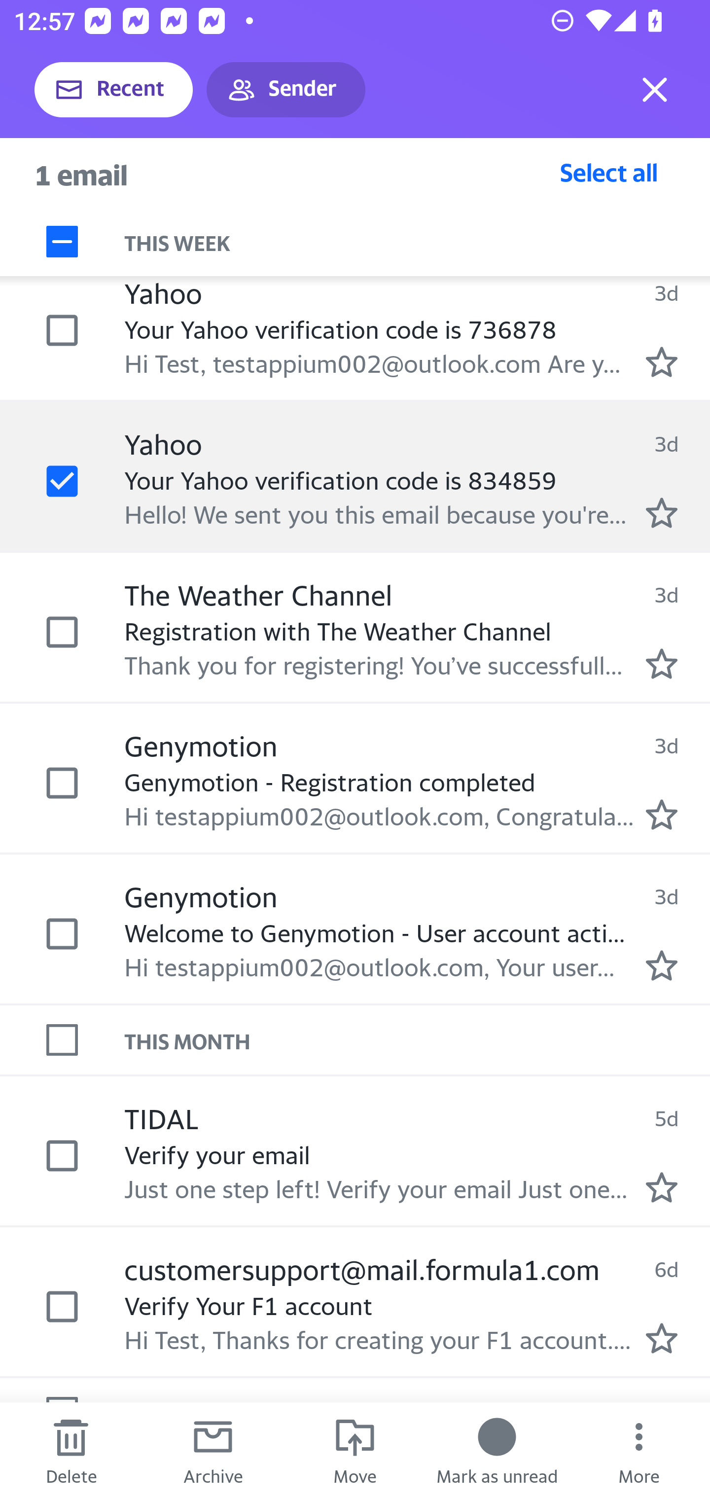 The height and width of the screenshot is (1499, 710). Describe the element at coordinates (662, 362) in the screenshot. I see `Mark as starred.` at that location.